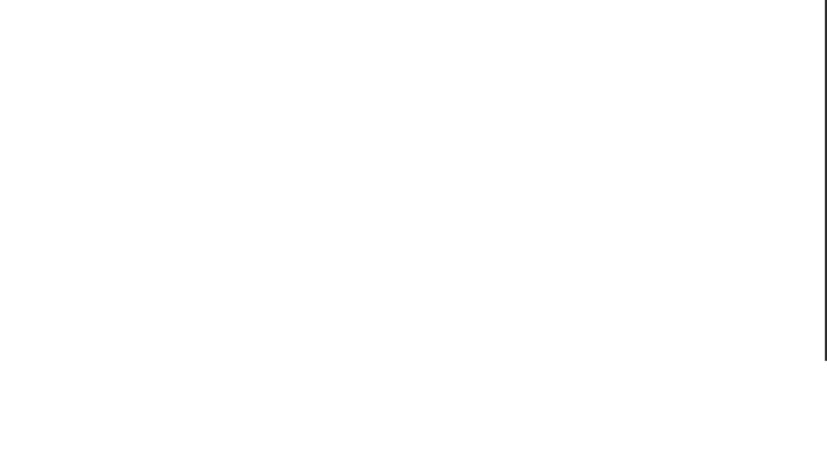 This screenshot has height=465, width=827. I want to click on PRODUCTS, so click(268, 43).